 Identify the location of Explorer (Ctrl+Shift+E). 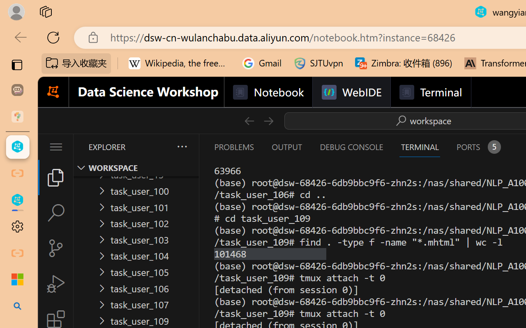
(56, 177).